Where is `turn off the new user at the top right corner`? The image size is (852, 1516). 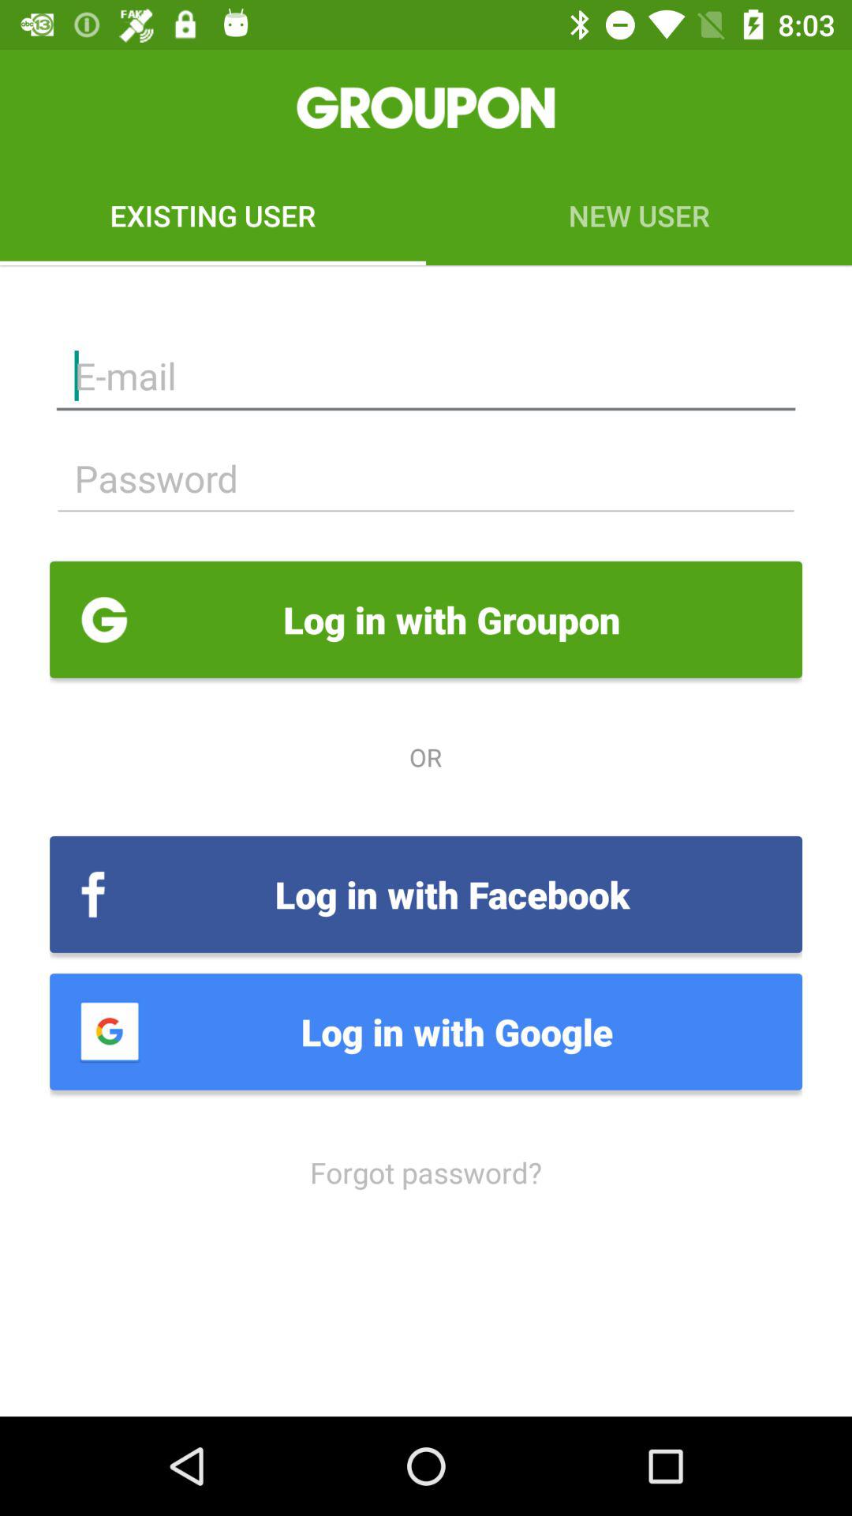 turn off the new user at the top right corner is located at coordinates (639, 215).